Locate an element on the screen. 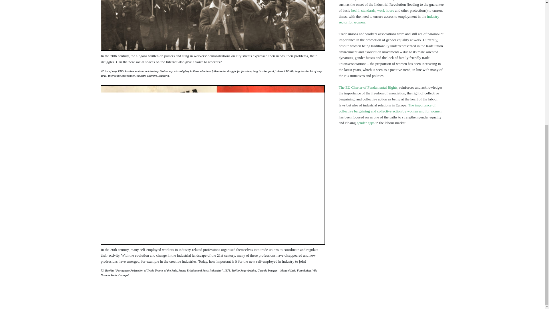 This screenshot has height=309, width=549. work hours is located at coordinates (385, 10).